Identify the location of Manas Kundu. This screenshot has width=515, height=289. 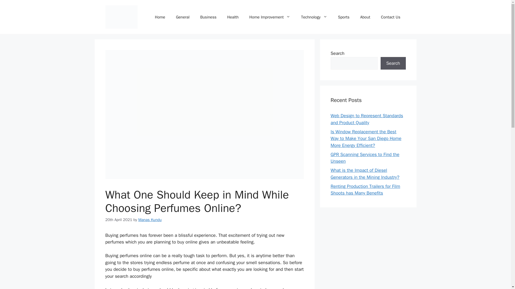
(150, 220).